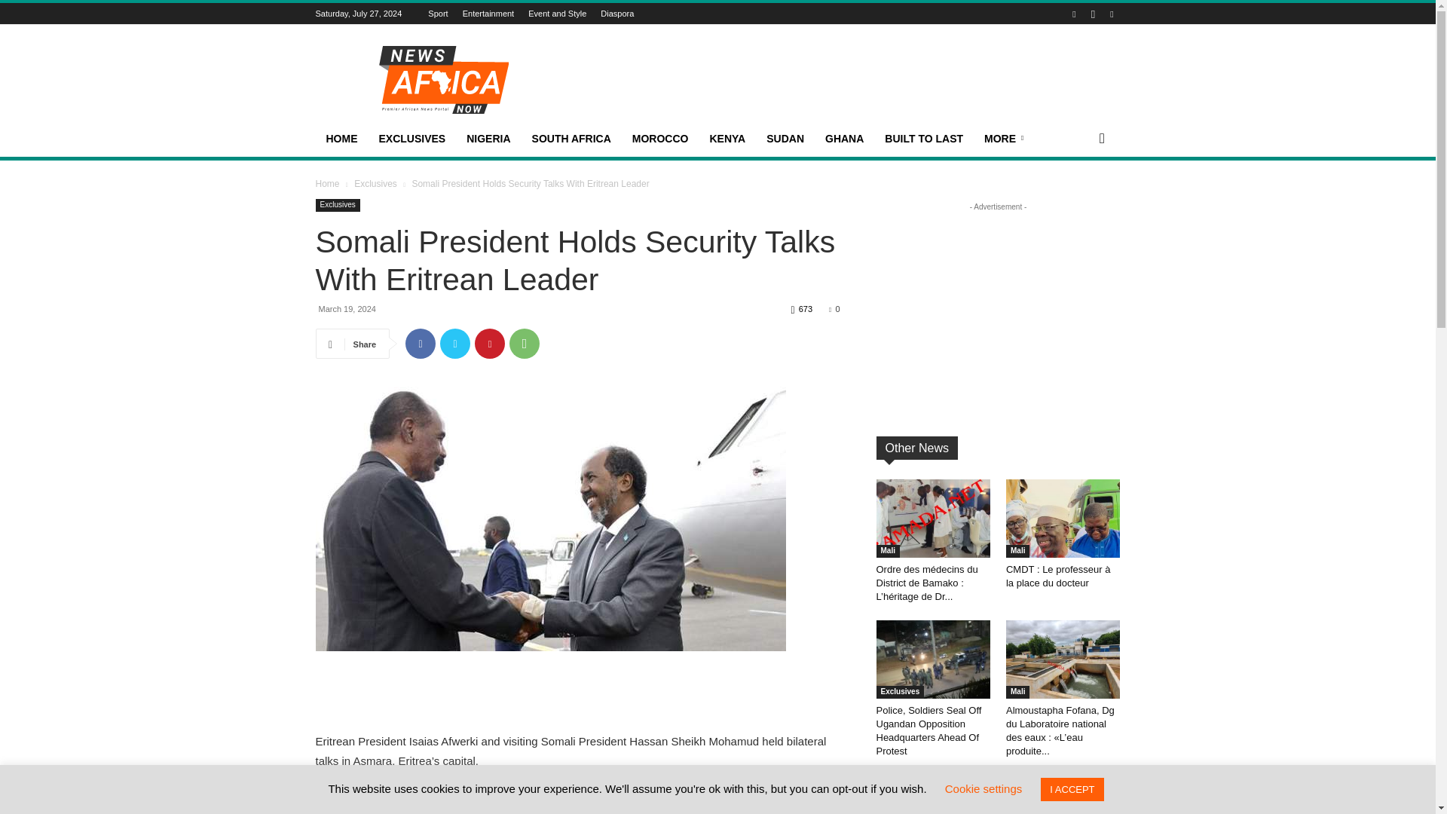  I want to click on WhatsApp, so click(525, 344).